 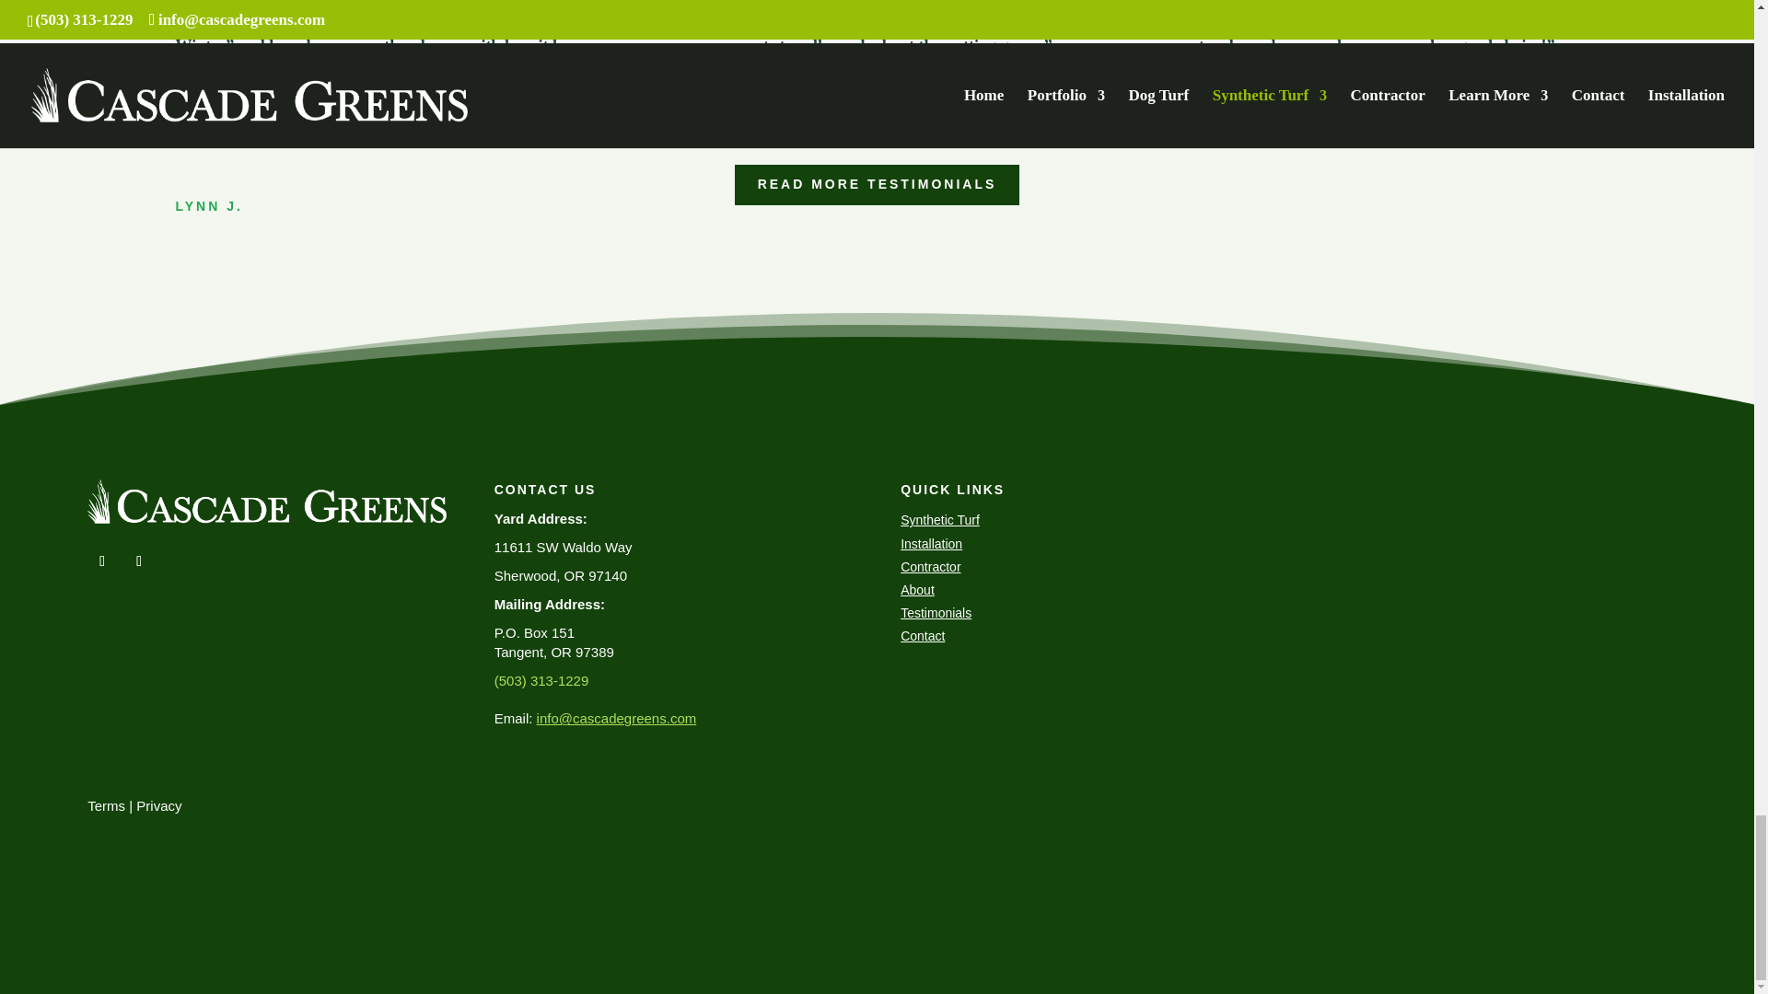 What do you see at coordinates (138, 561) in the screenshot?
I see `Follow on Instagram` at bounding box center [138, 561].